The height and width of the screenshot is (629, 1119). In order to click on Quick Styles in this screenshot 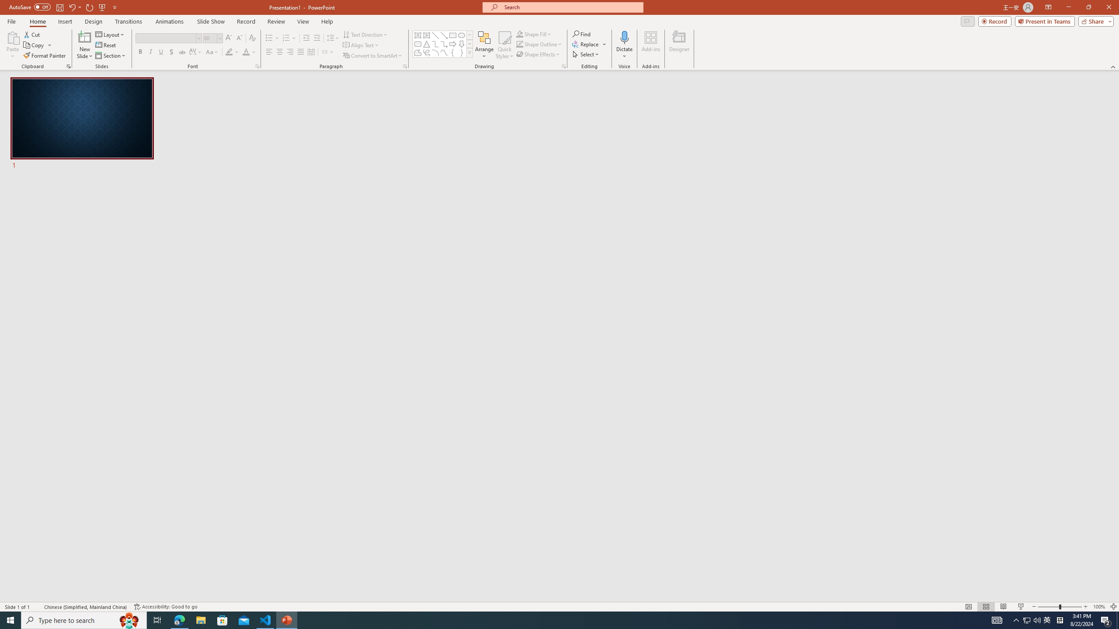, I will do `click(504, 45)`.